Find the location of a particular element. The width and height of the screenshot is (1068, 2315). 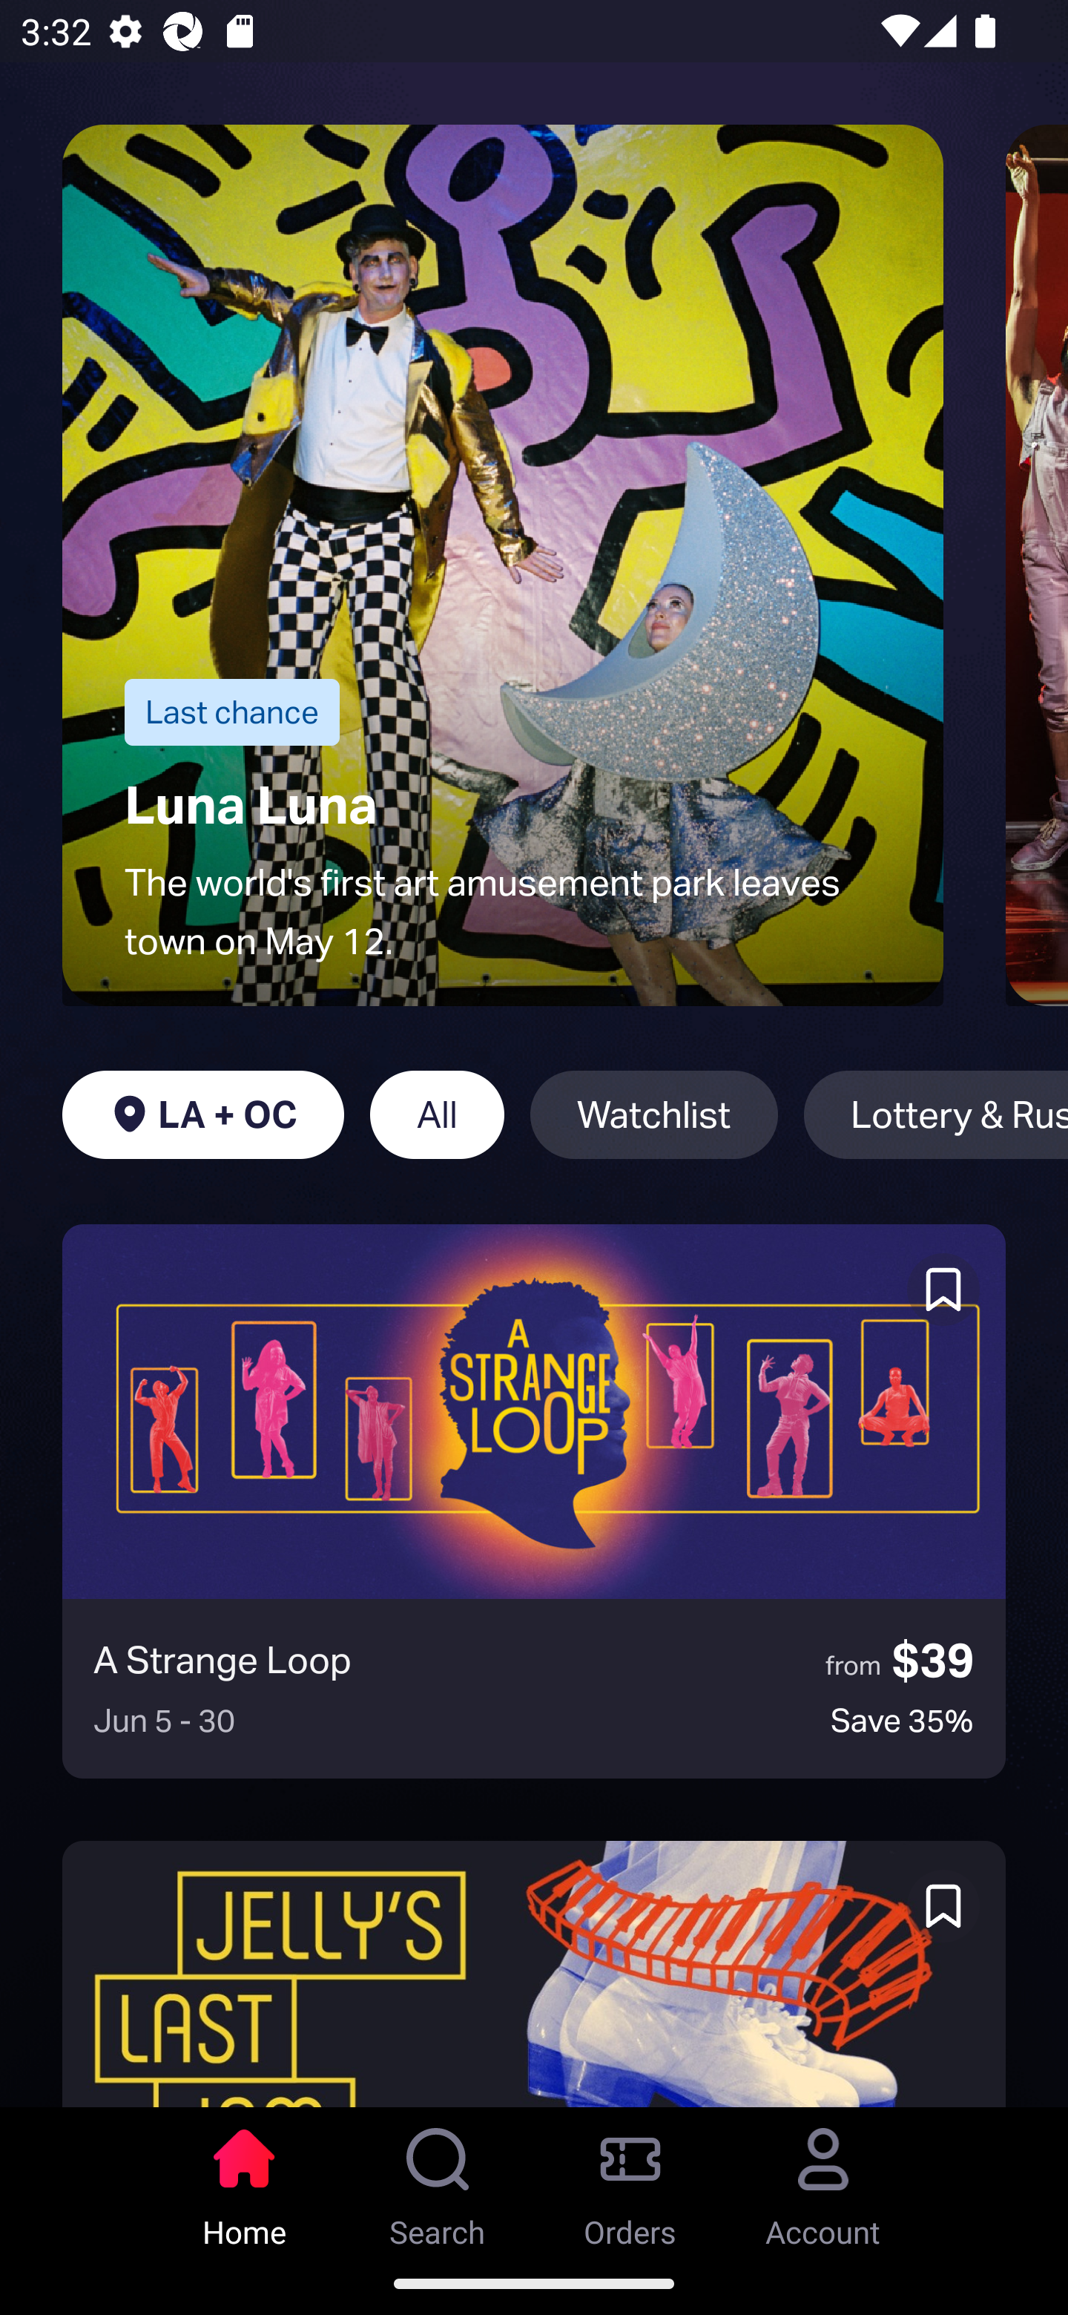

Search is located at coordinates (438, 2179).